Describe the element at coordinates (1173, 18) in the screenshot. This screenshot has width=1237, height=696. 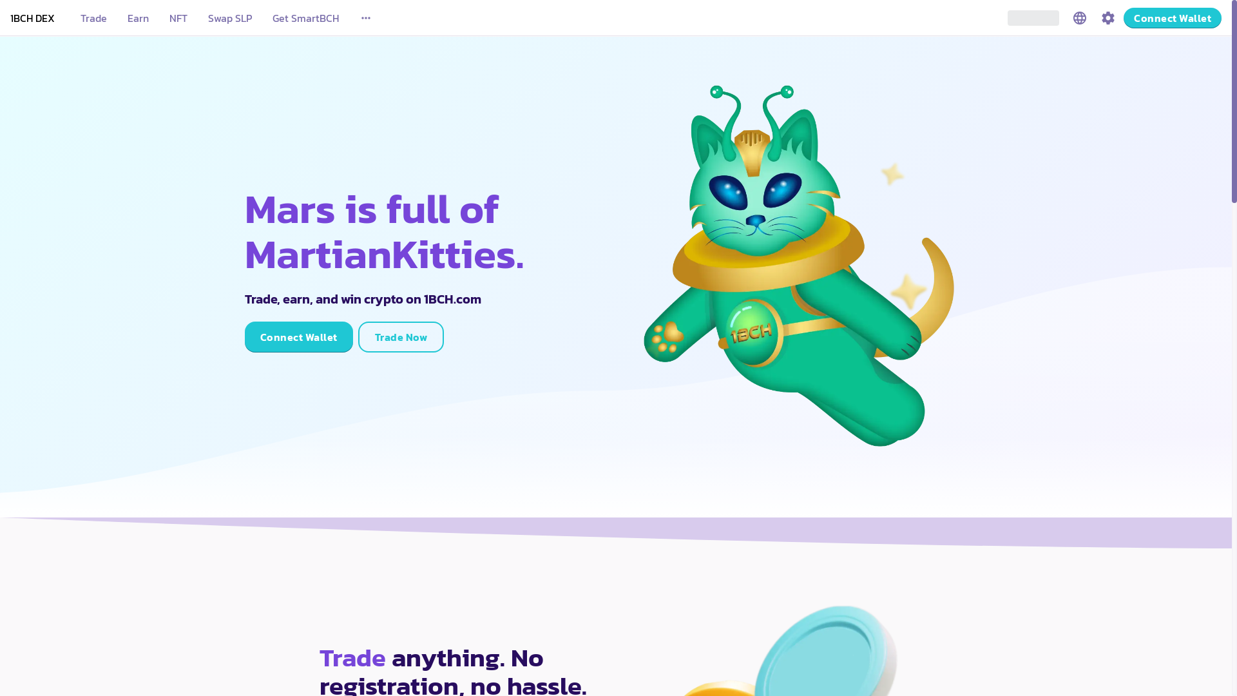
I see `Connect Wallet` at that location.